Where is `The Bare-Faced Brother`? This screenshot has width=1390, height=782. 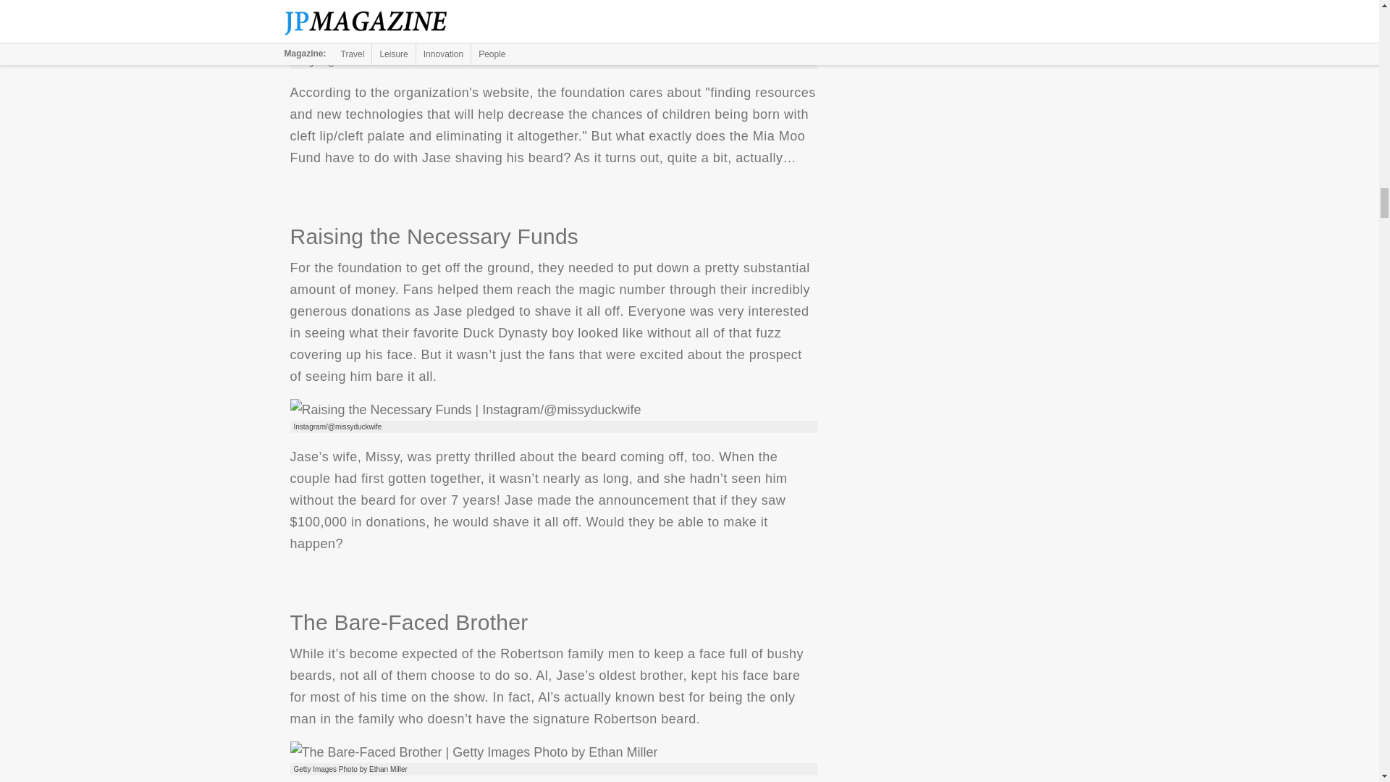 The Bare-Faced Brother is located at coordinates (473, 752).